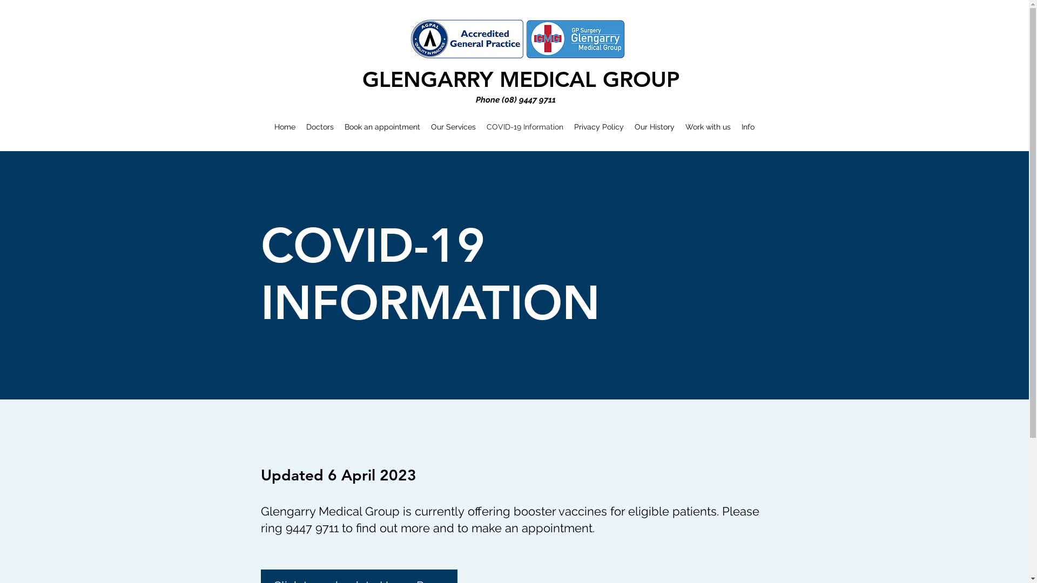 The image size is (1037, 583). Describe the element at coordinates (599, 127) in the screenshot. I see `Privacy Policy` at that location.